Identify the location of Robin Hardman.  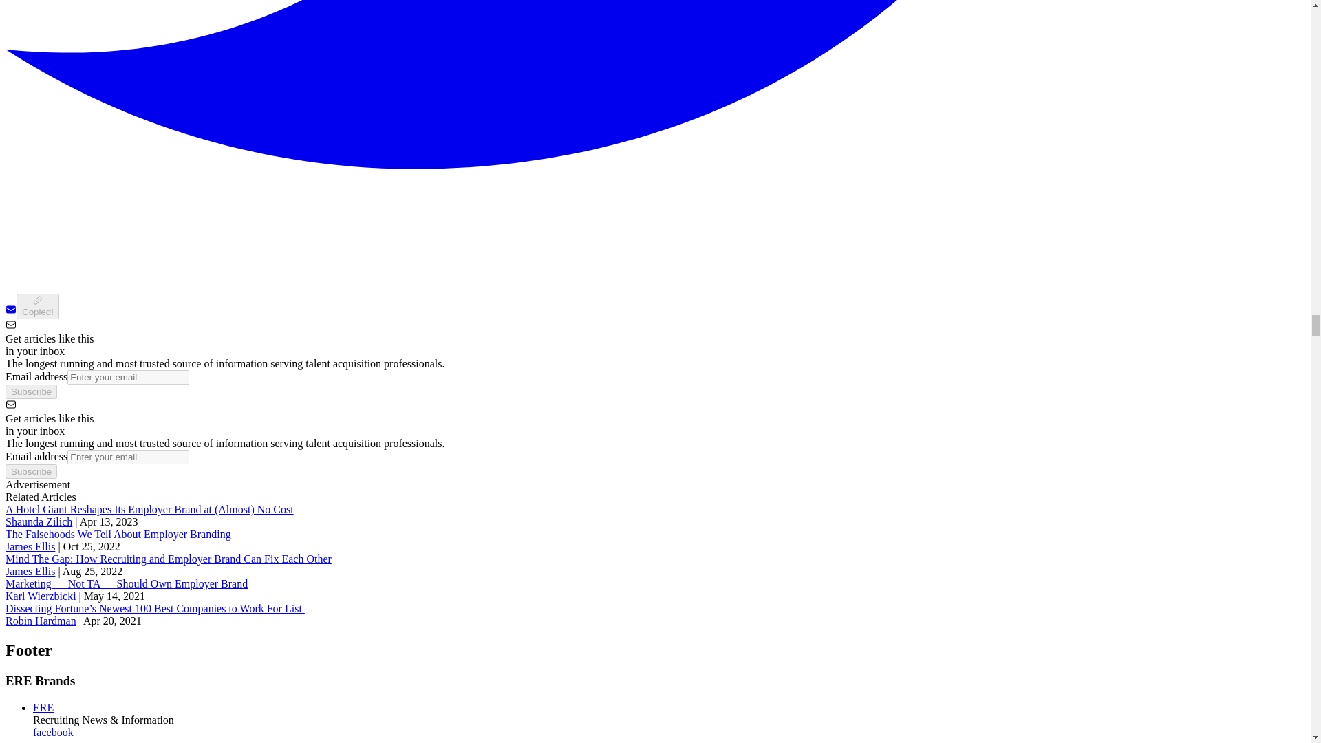
(41, 621).